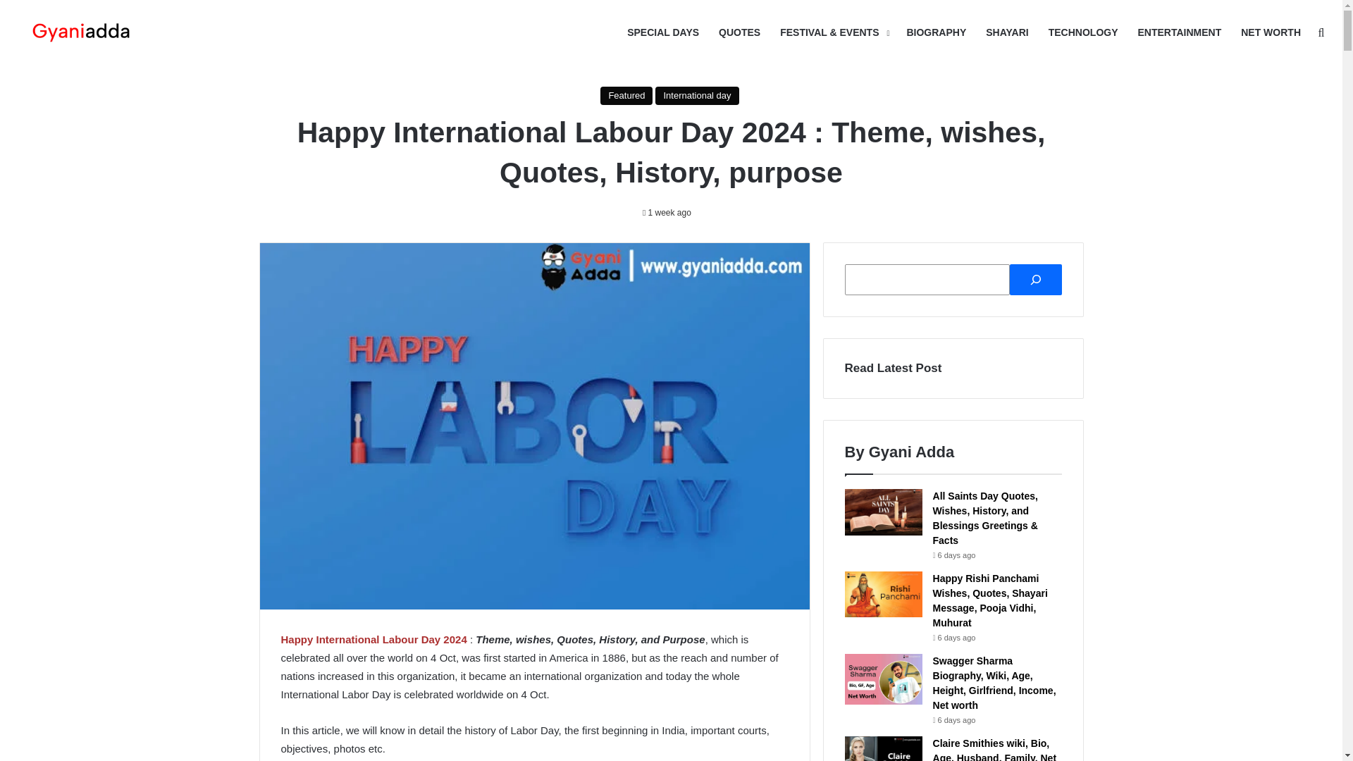  Describe the element at coordinates (1271, 32) in the screenshot. I see `NET WORTH` at that location.